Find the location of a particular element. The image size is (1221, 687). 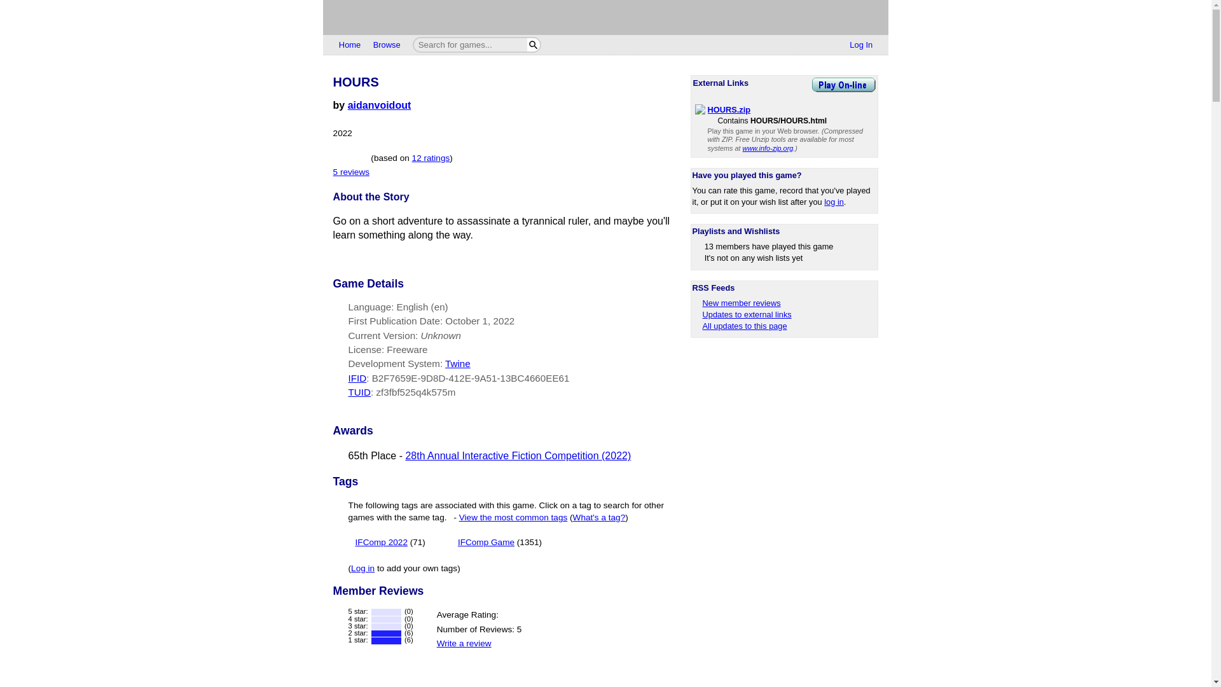

13 members have played this game is located at coordinates (769, 247).